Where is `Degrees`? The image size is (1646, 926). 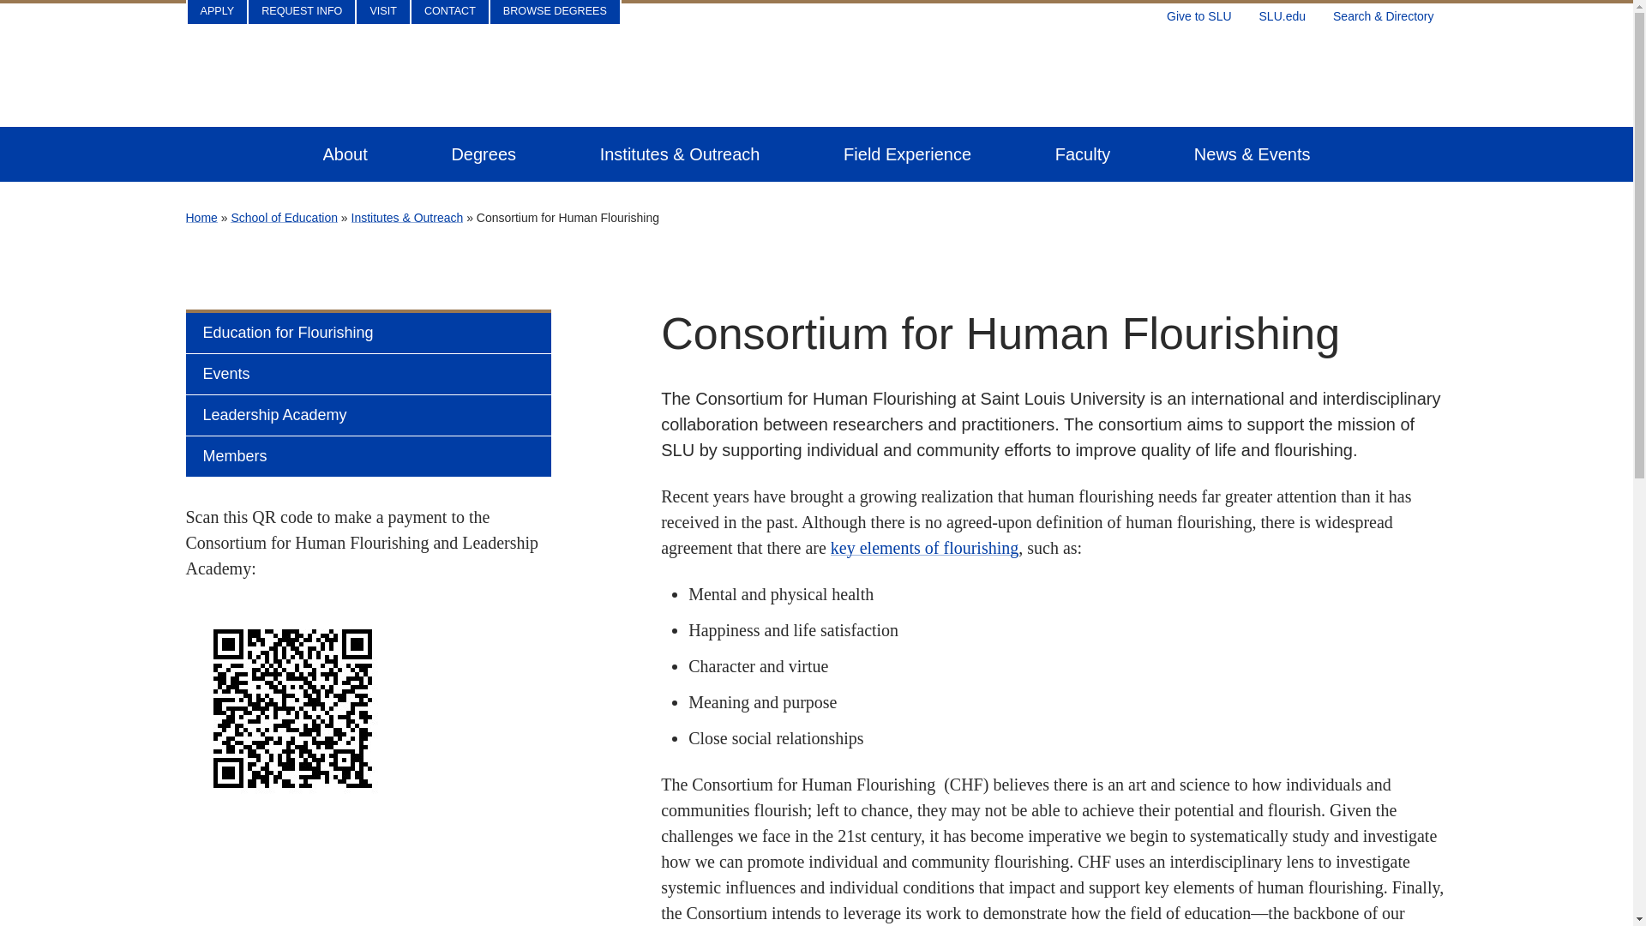 Degrees is located at coordinates (484, 154).